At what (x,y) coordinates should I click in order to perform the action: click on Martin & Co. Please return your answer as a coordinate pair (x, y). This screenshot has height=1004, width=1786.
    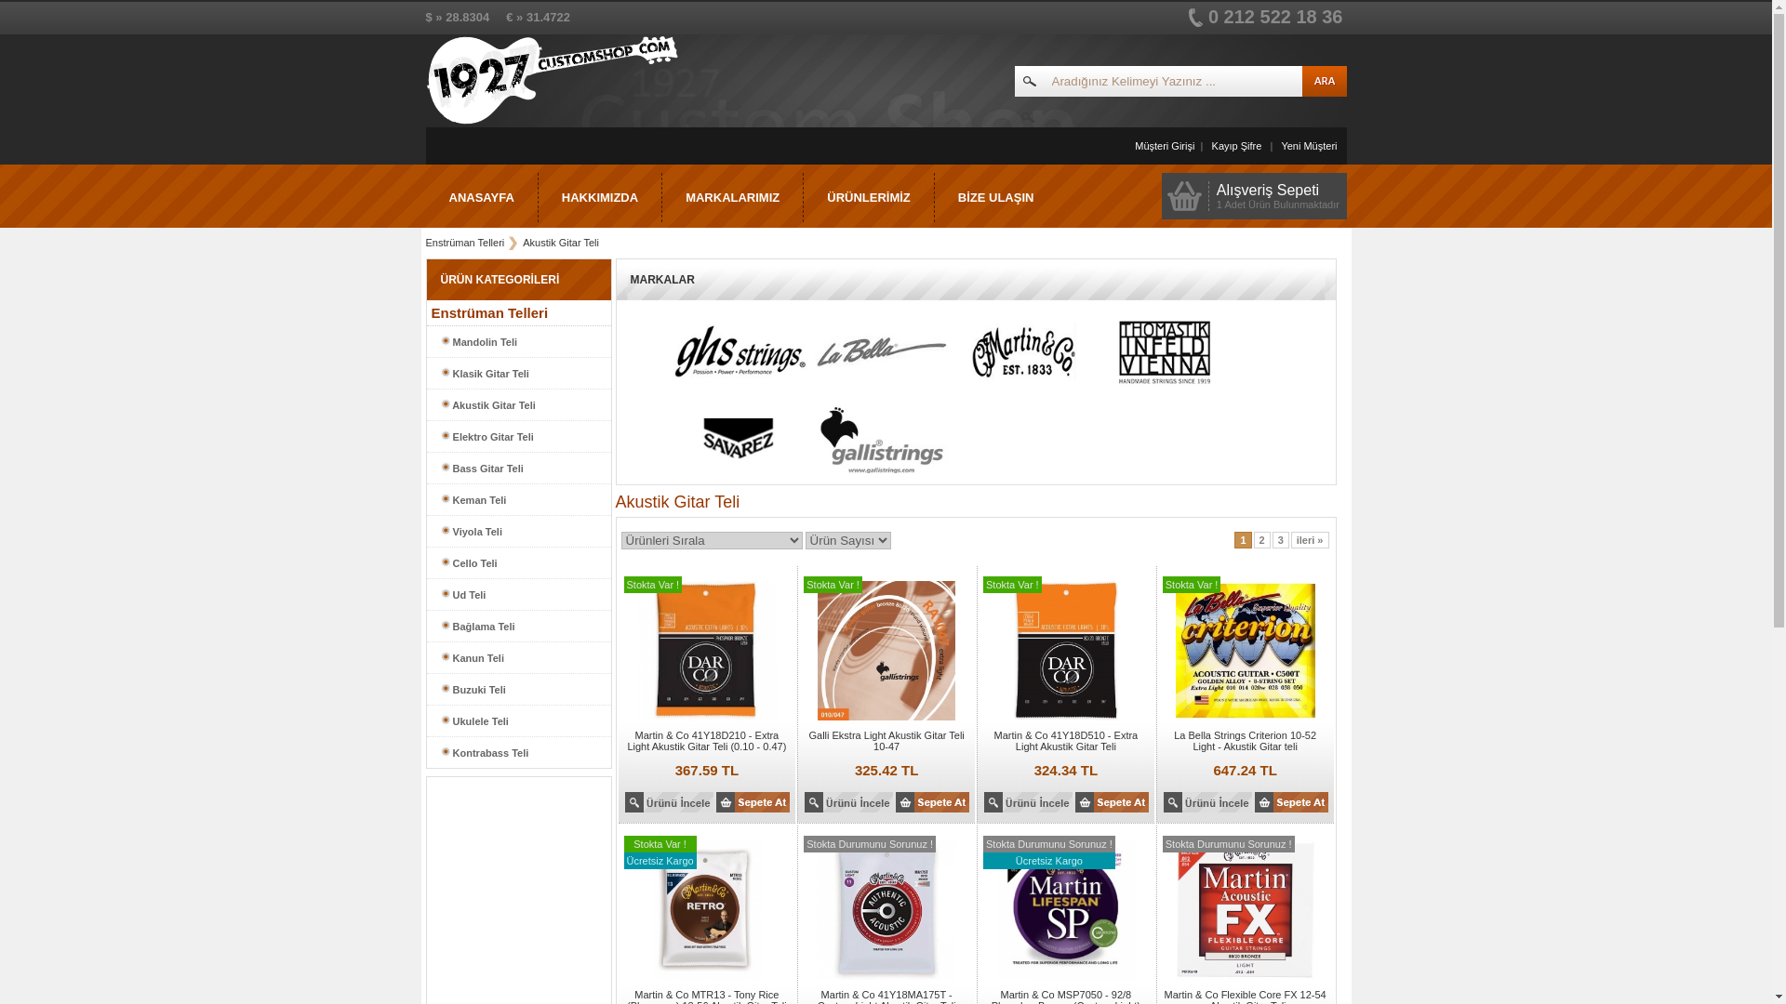
    Looking at the image, I should click on (999, 385).